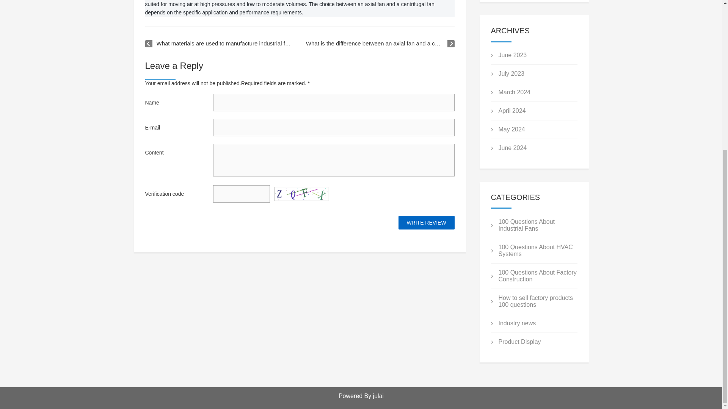  I want to click on May 2024, so click(511, 129).